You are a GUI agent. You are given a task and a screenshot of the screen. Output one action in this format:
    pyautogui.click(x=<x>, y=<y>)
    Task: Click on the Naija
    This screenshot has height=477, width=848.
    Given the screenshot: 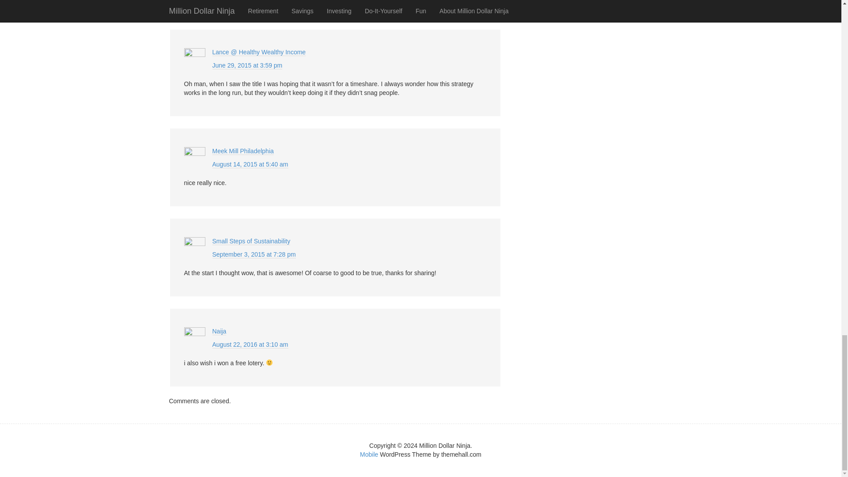 What is the action you would take?
    pyautogui.click(x=219, y=331)
    